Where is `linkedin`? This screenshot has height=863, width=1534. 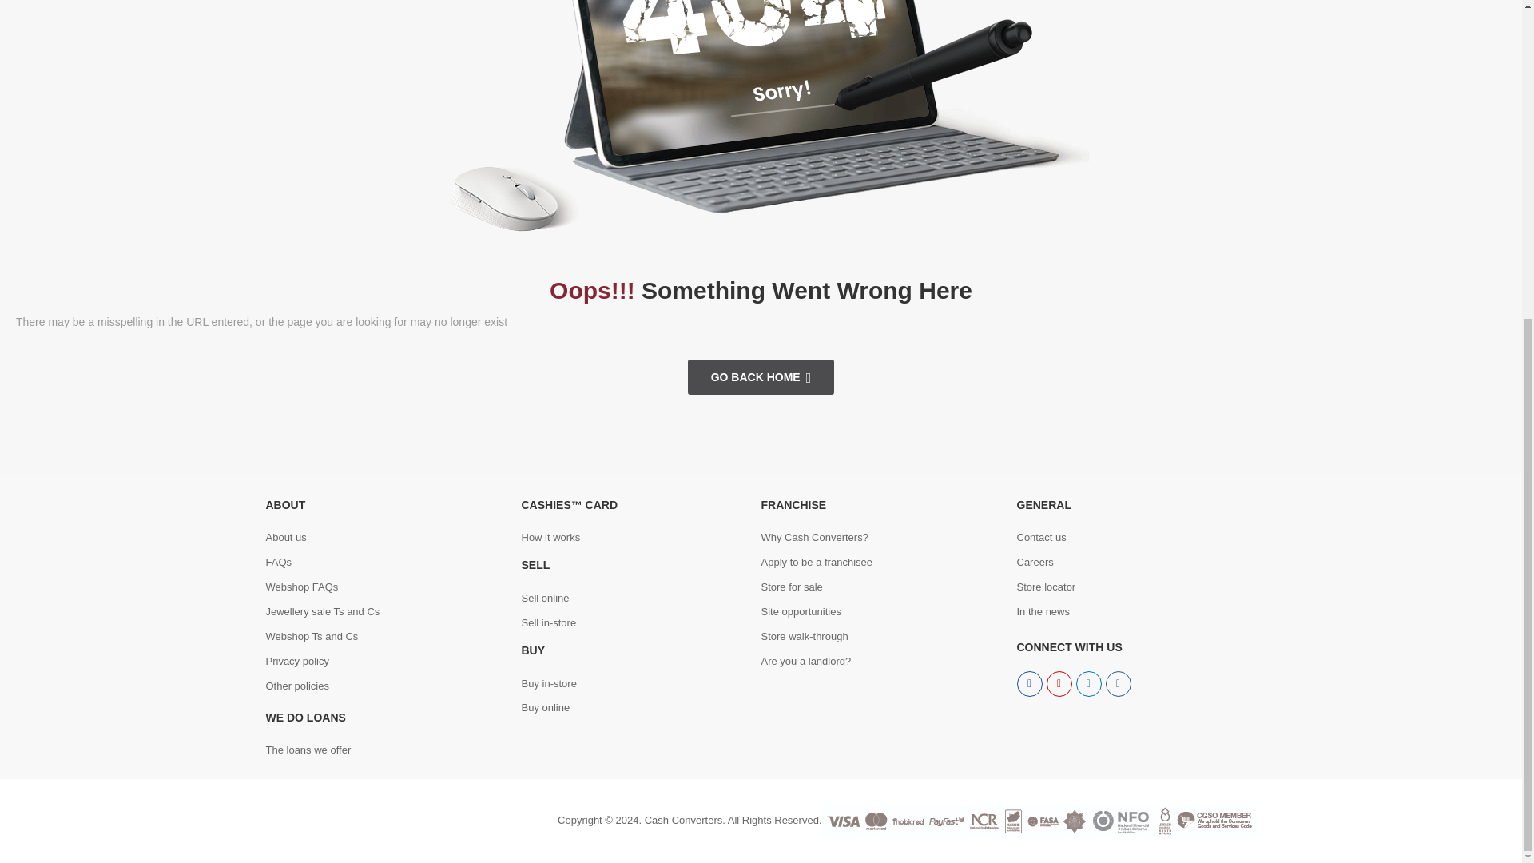 linkedin is located at coordinates (1088, 684).